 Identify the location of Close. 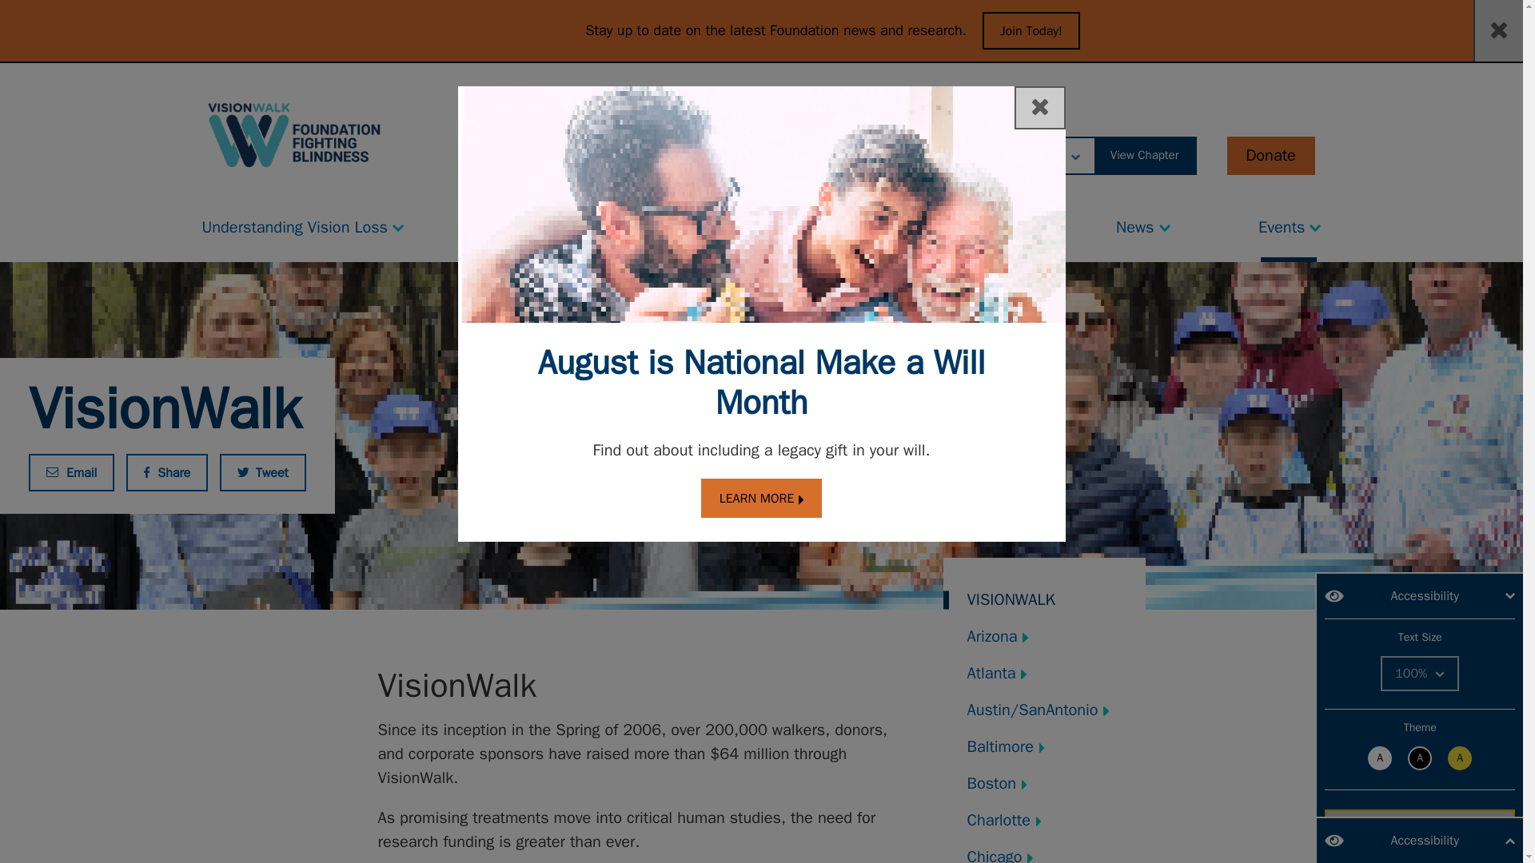
(1039, 108).